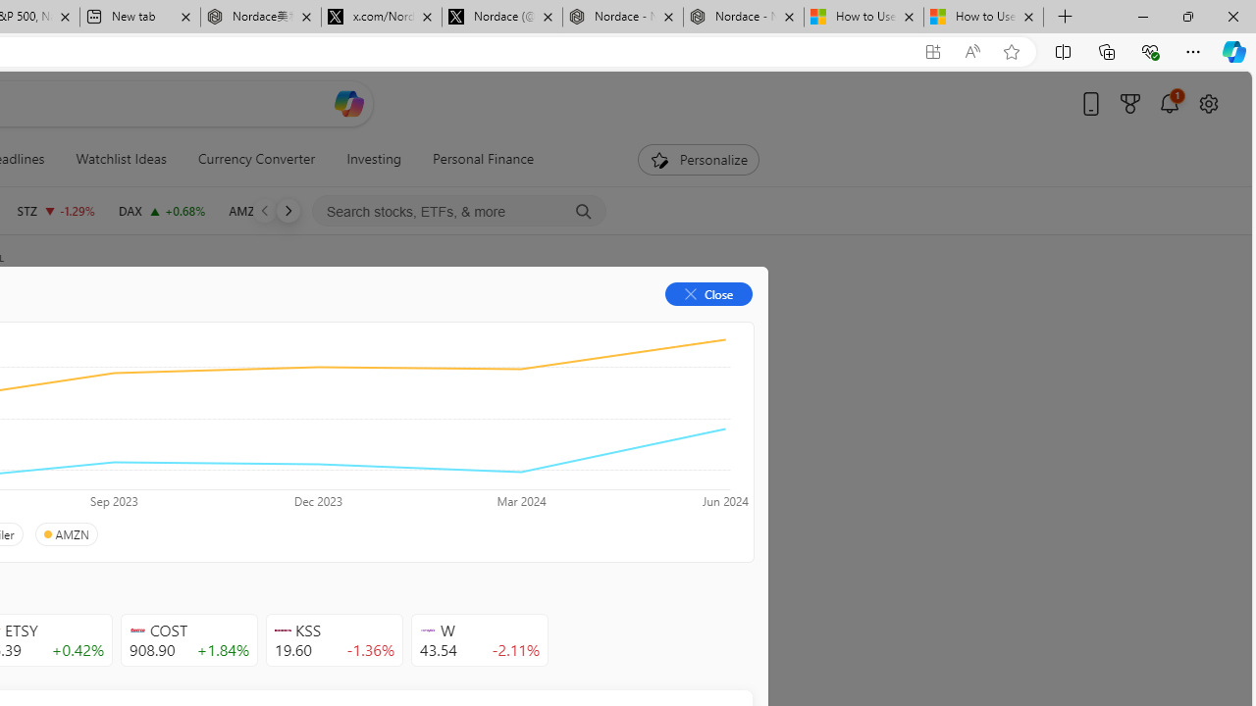 Image resolution: width=1256 pixels, height=706 pixels. What do you see at coordinates (277, 437) in the screenshot?
I see `Class: text-DS-EntryPoint1-3` at bounding box center [277, 437].